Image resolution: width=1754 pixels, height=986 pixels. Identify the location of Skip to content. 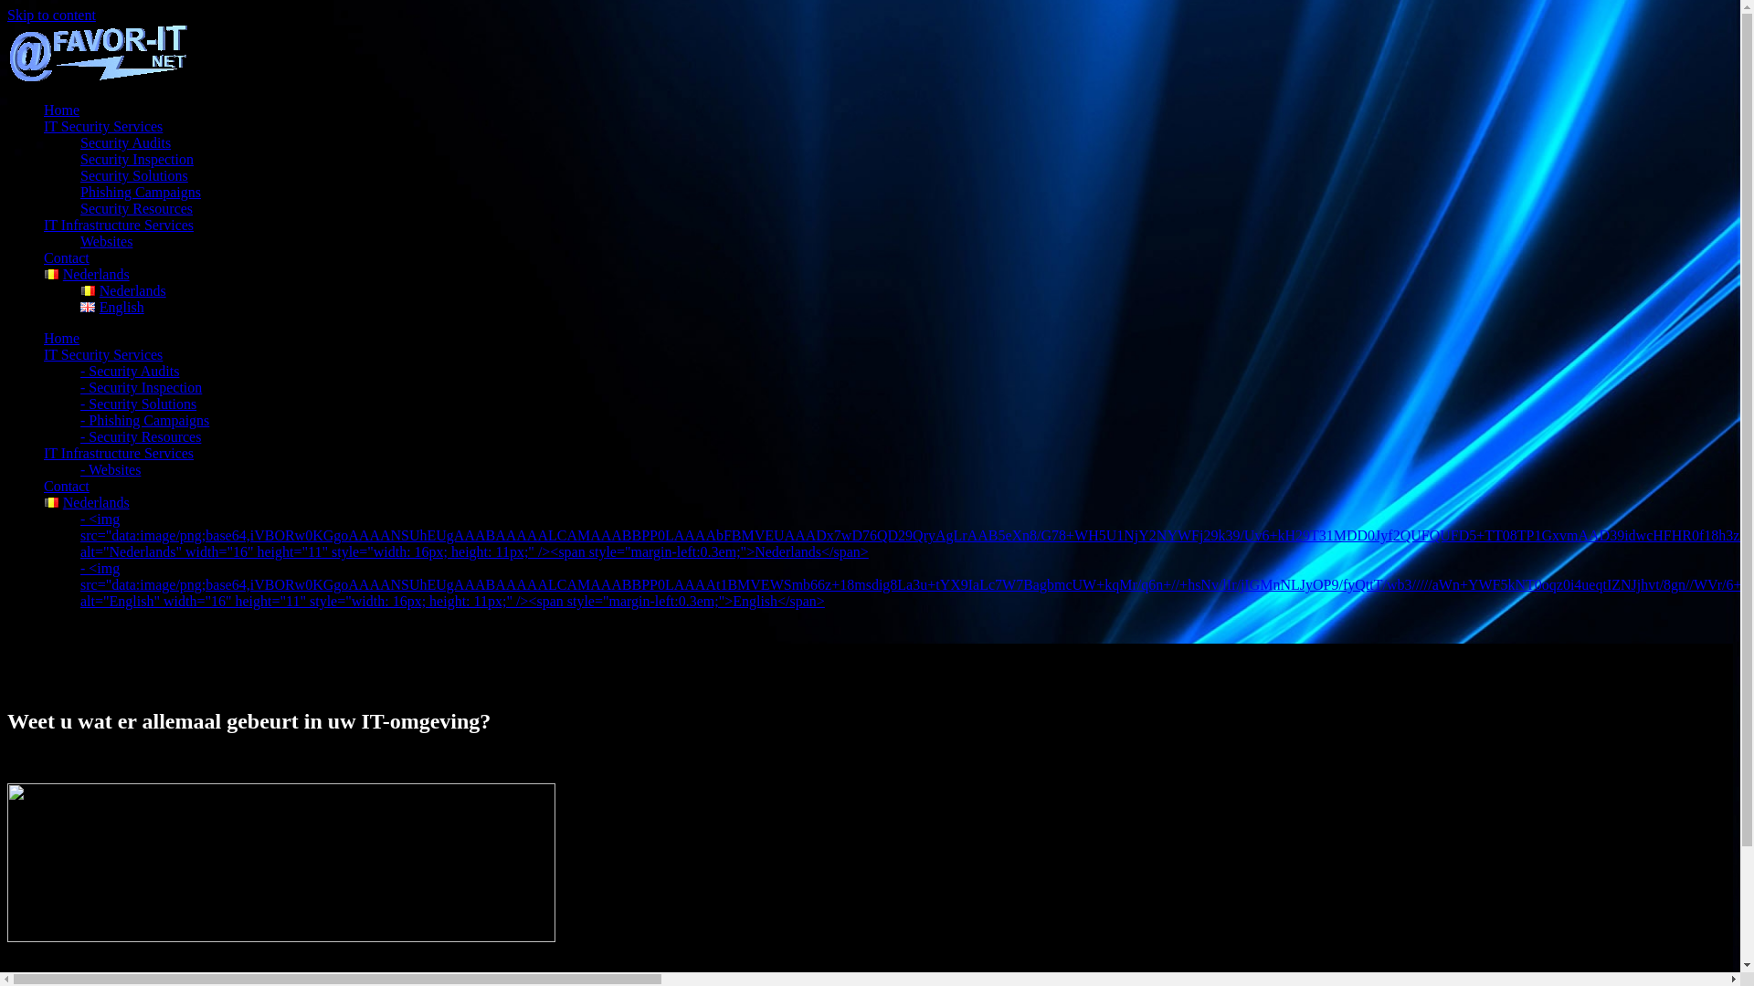
(51, 15).